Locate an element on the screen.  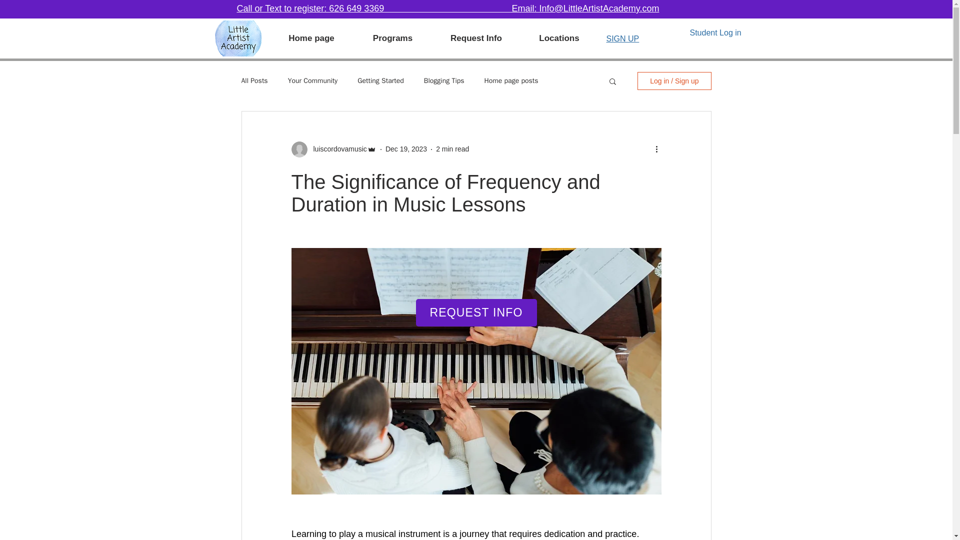
Programs is located at coordinates (392, 38).